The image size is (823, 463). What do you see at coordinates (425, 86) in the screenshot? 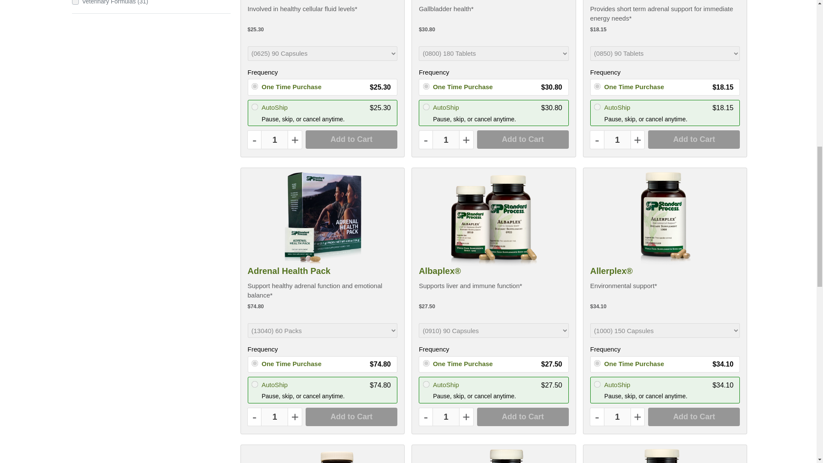
I see `radio-frequency` at bounding box center [425, 86].